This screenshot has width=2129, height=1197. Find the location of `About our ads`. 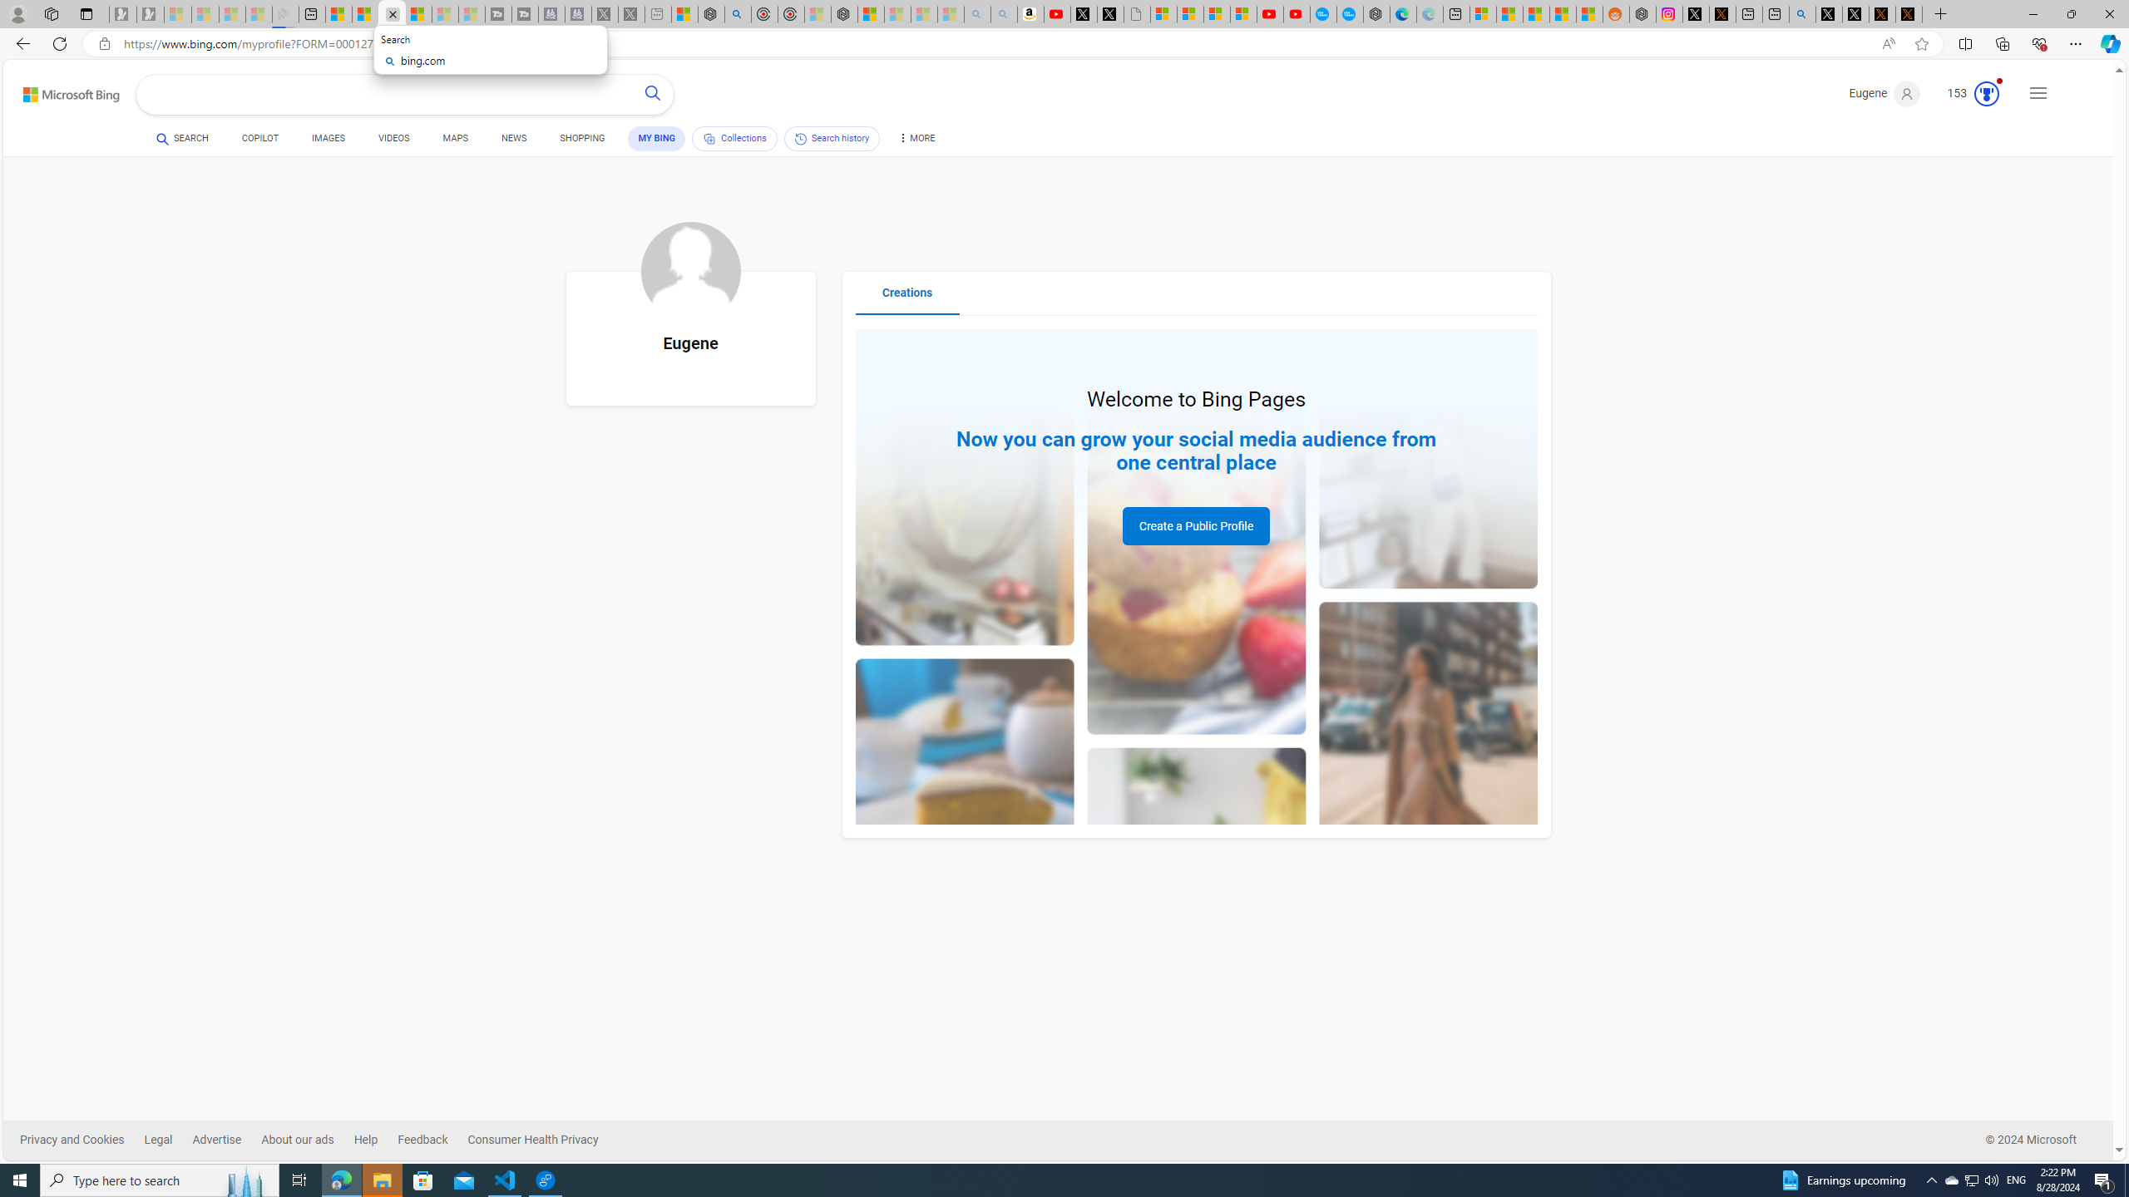

About our ads is located at coordinates (298, 1140).